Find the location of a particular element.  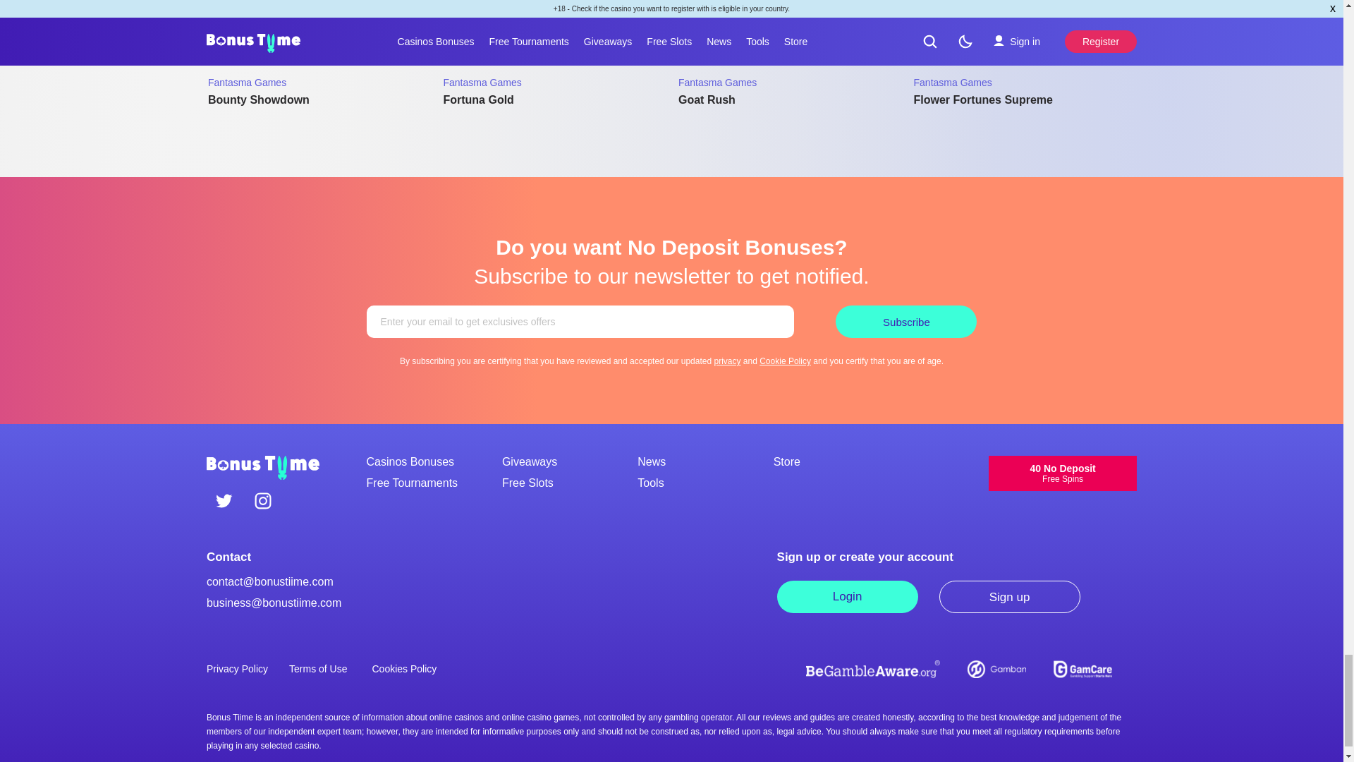

Twitter is located at coordinates (224, 502).